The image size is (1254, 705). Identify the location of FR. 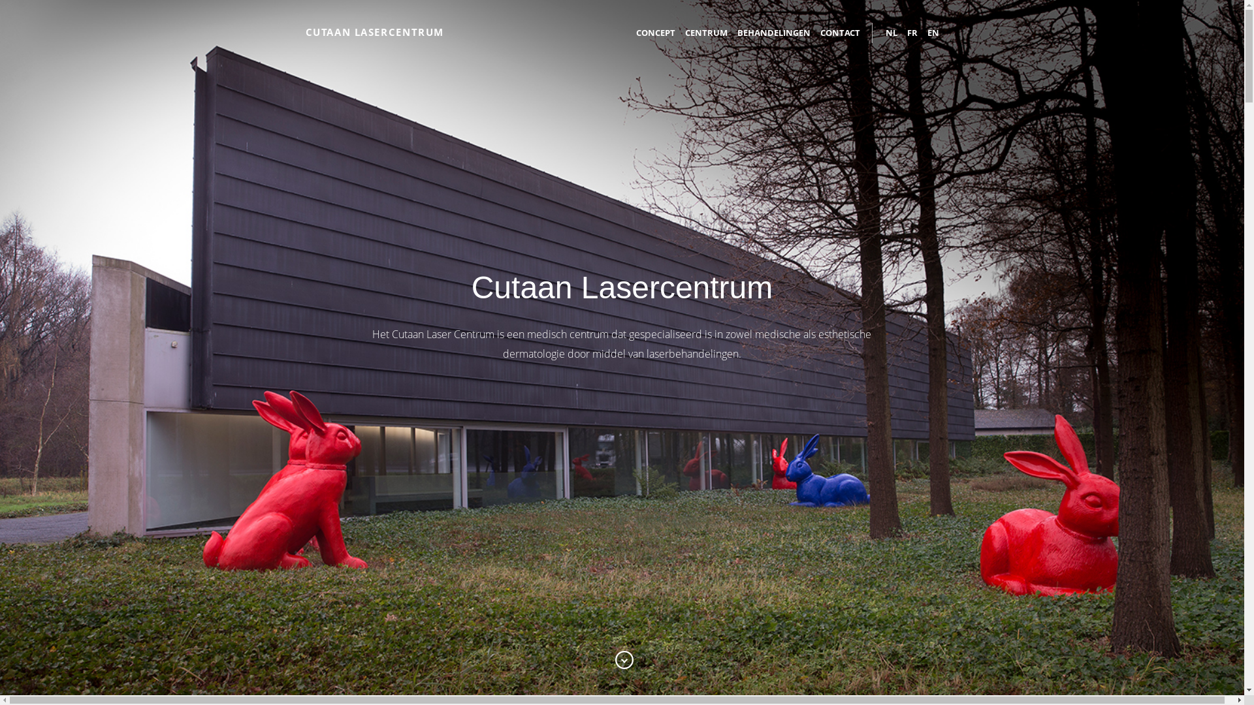
(908, 33).